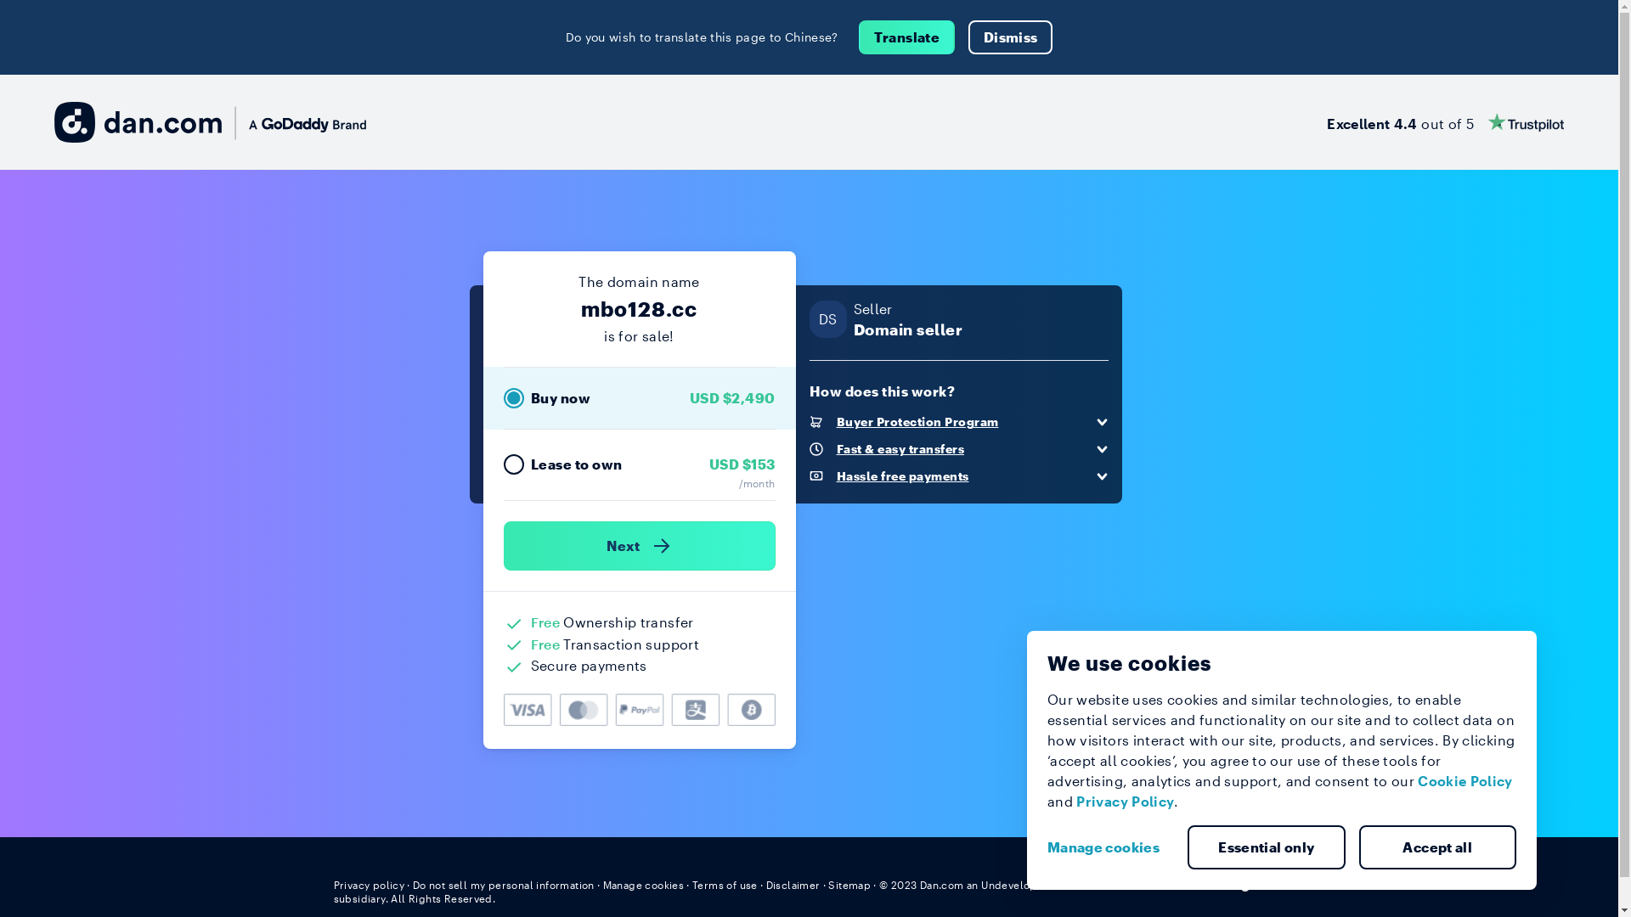 Image resolution: width=1631 pixels, height=917 pixels. I want to click on Excellent 4.4 out of 5, so click(1446, 122).